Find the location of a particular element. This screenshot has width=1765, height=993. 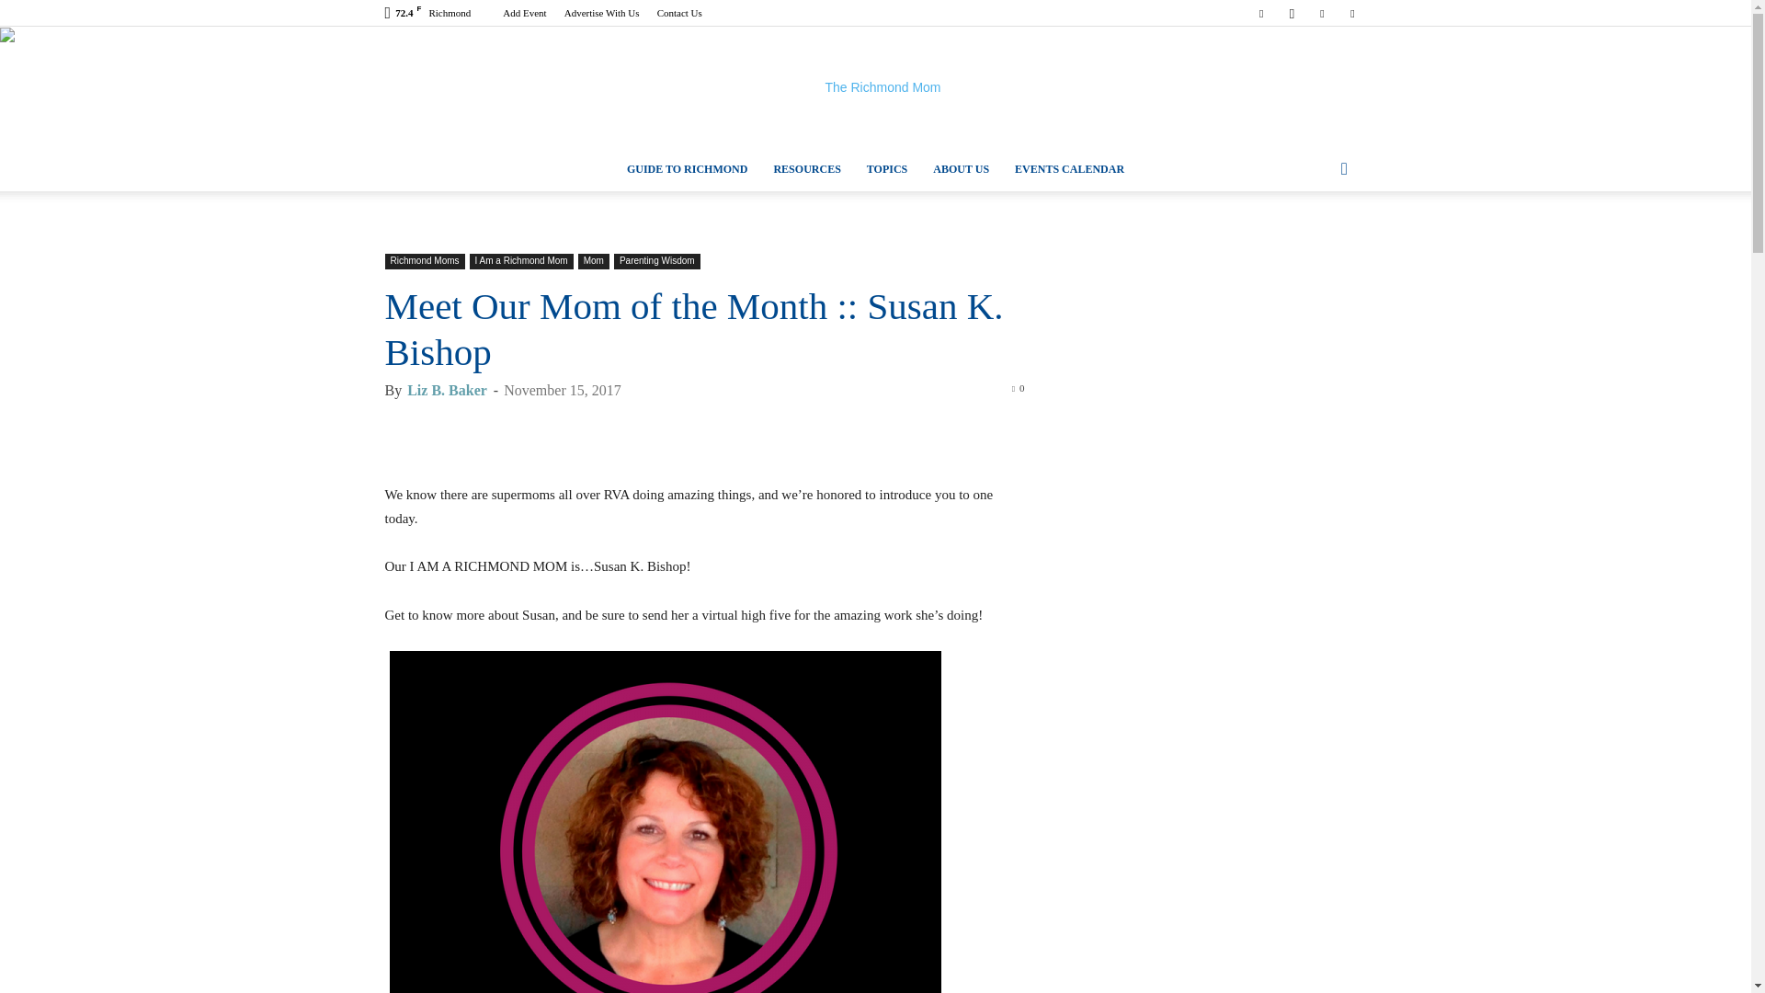

Twitter is located at coordinates (1351, 13).